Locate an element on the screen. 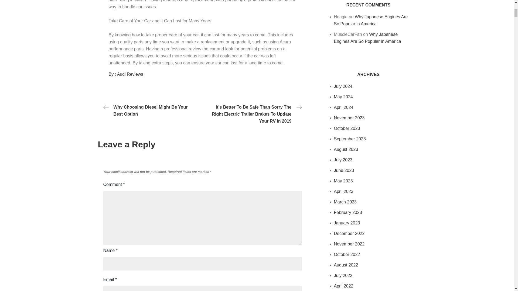  May 2024 is located at coordinates (343, 97).